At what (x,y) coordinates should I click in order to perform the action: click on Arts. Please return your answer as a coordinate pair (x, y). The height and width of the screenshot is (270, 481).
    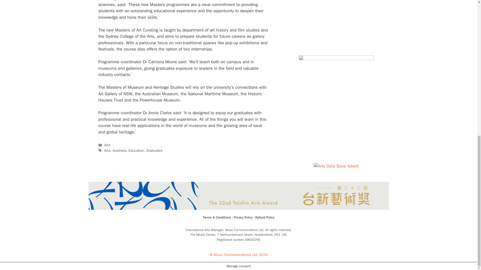
    Looking at the image, I should click on (107, 150).